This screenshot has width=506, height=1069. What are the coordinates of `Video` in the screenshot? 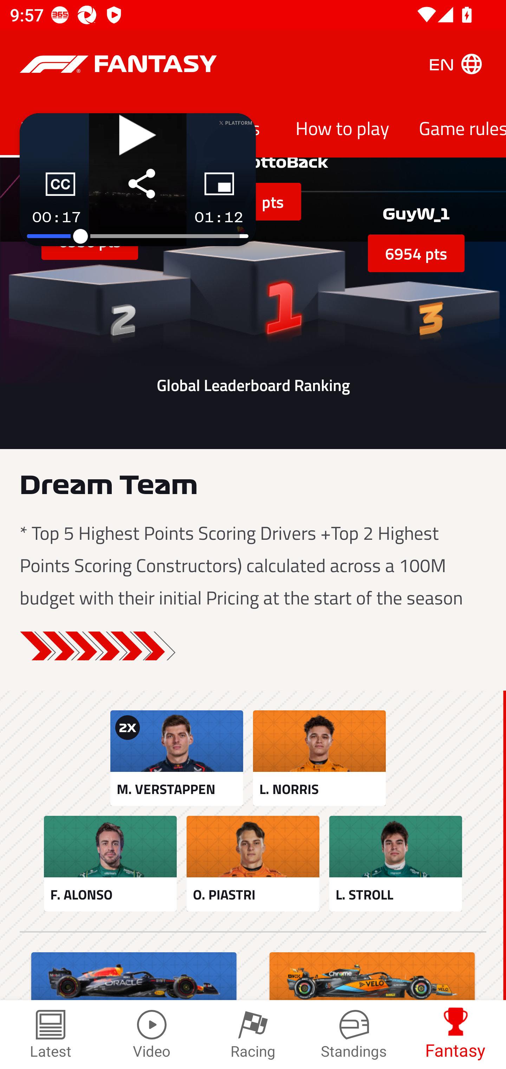 It's located at (152, 1035).